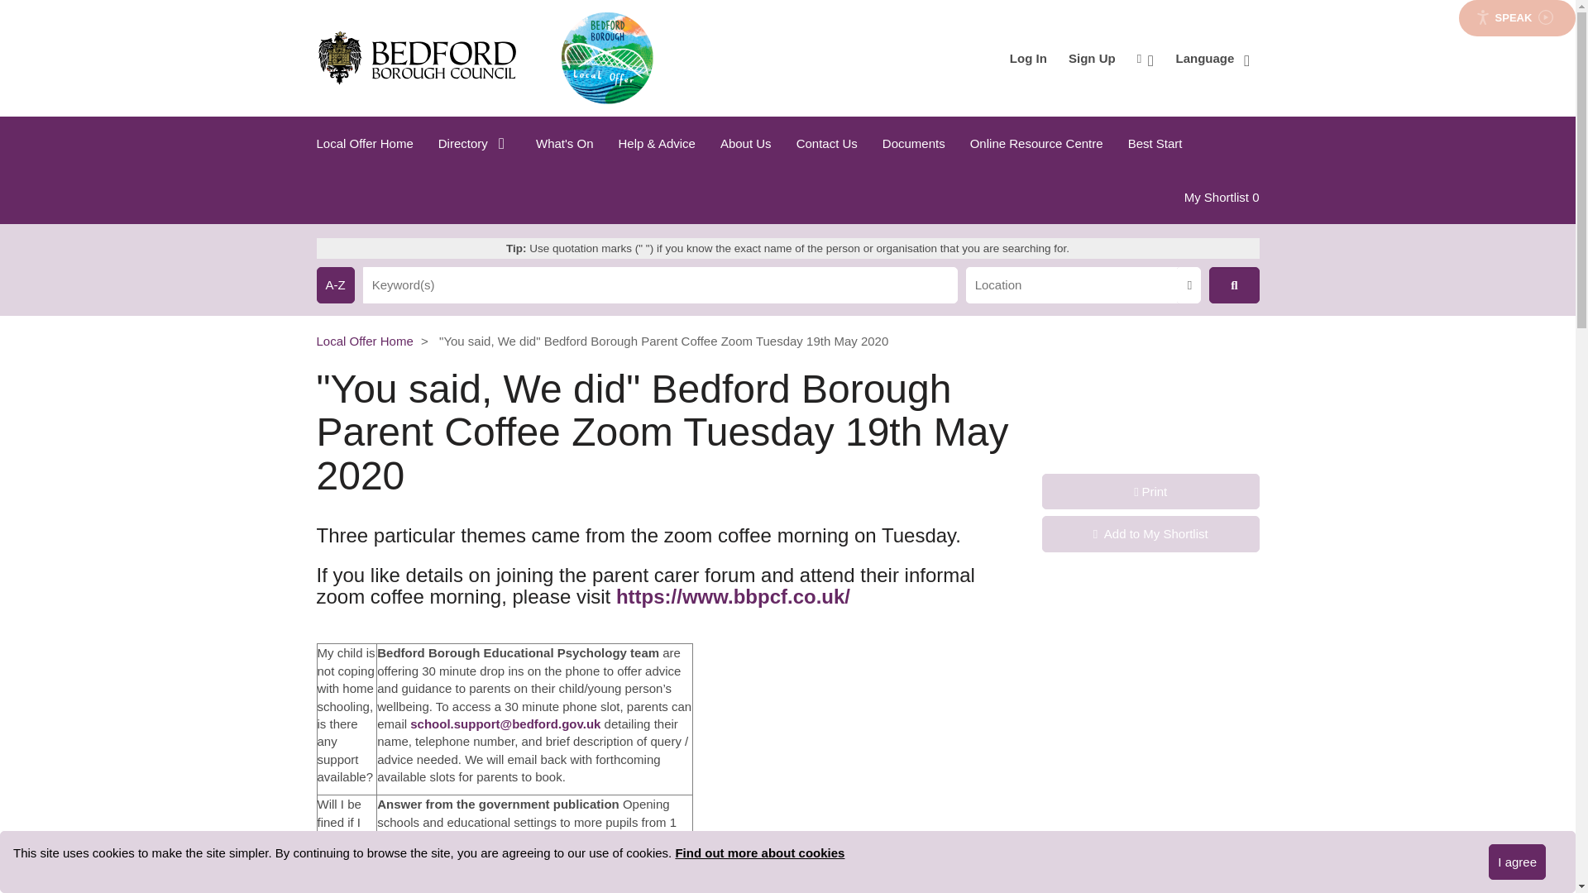 The width and height of the screenshot is (1588, 893). I want to click on Accessibility, so click(1145, 58).